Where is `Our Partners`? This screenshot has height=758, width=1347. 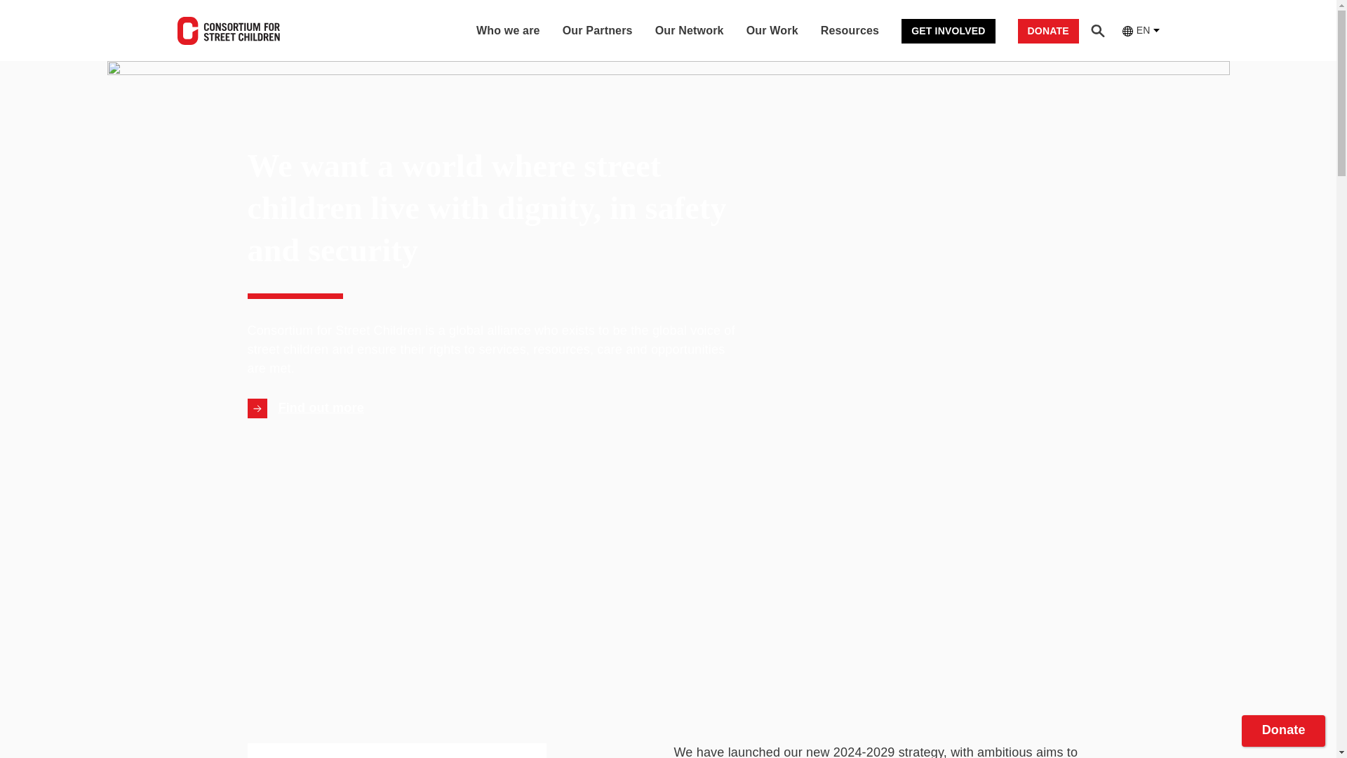
Our Partners is located at coordinates (598, 31).